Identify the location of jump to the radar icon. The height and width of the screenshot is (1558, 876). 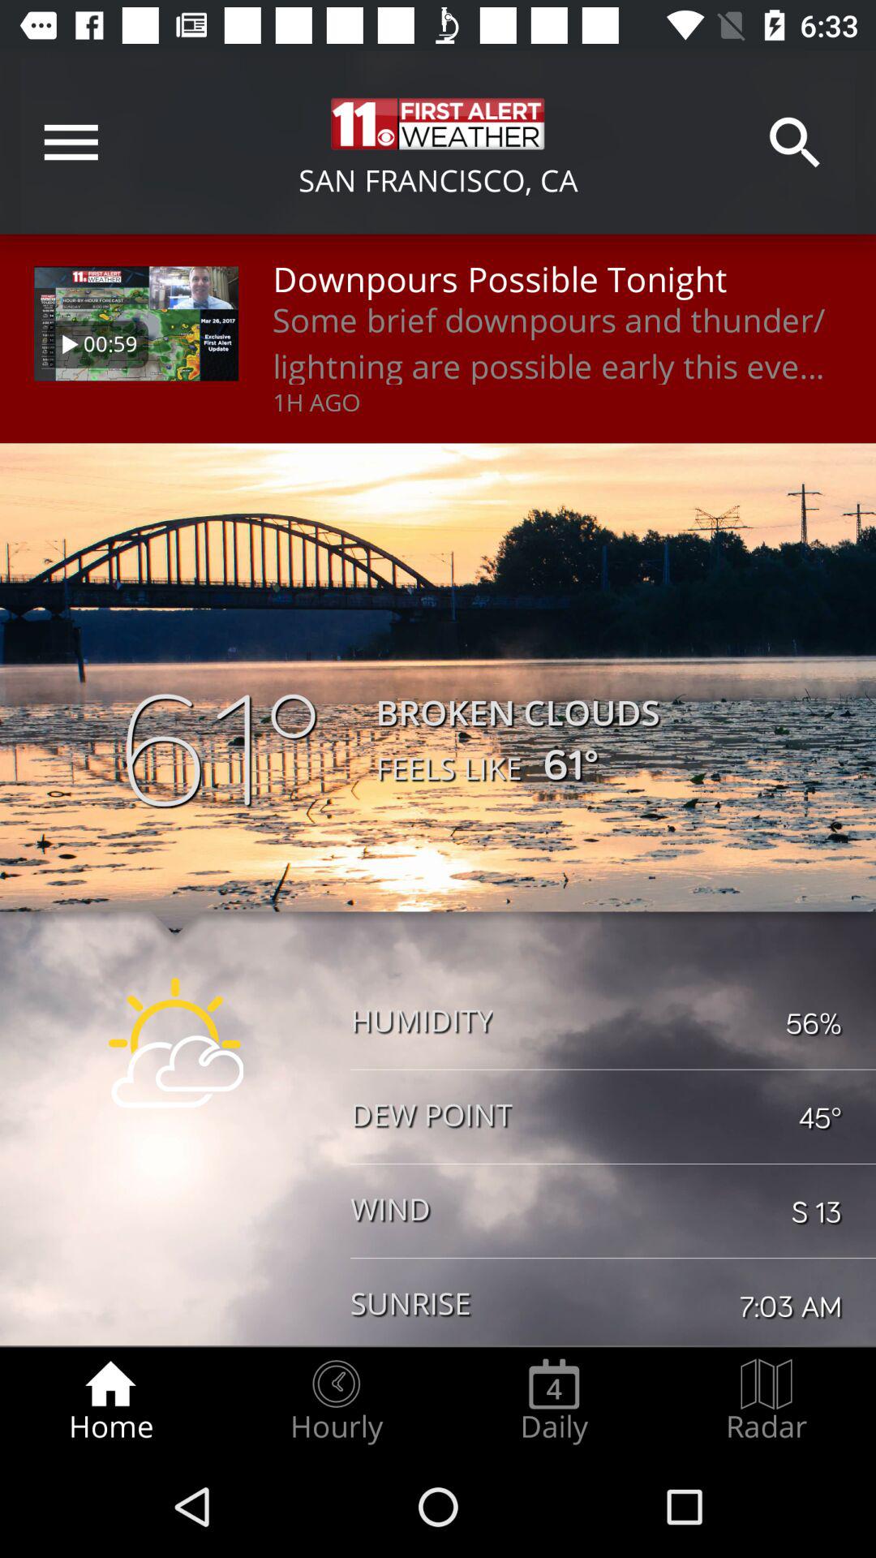
(766, 1401).